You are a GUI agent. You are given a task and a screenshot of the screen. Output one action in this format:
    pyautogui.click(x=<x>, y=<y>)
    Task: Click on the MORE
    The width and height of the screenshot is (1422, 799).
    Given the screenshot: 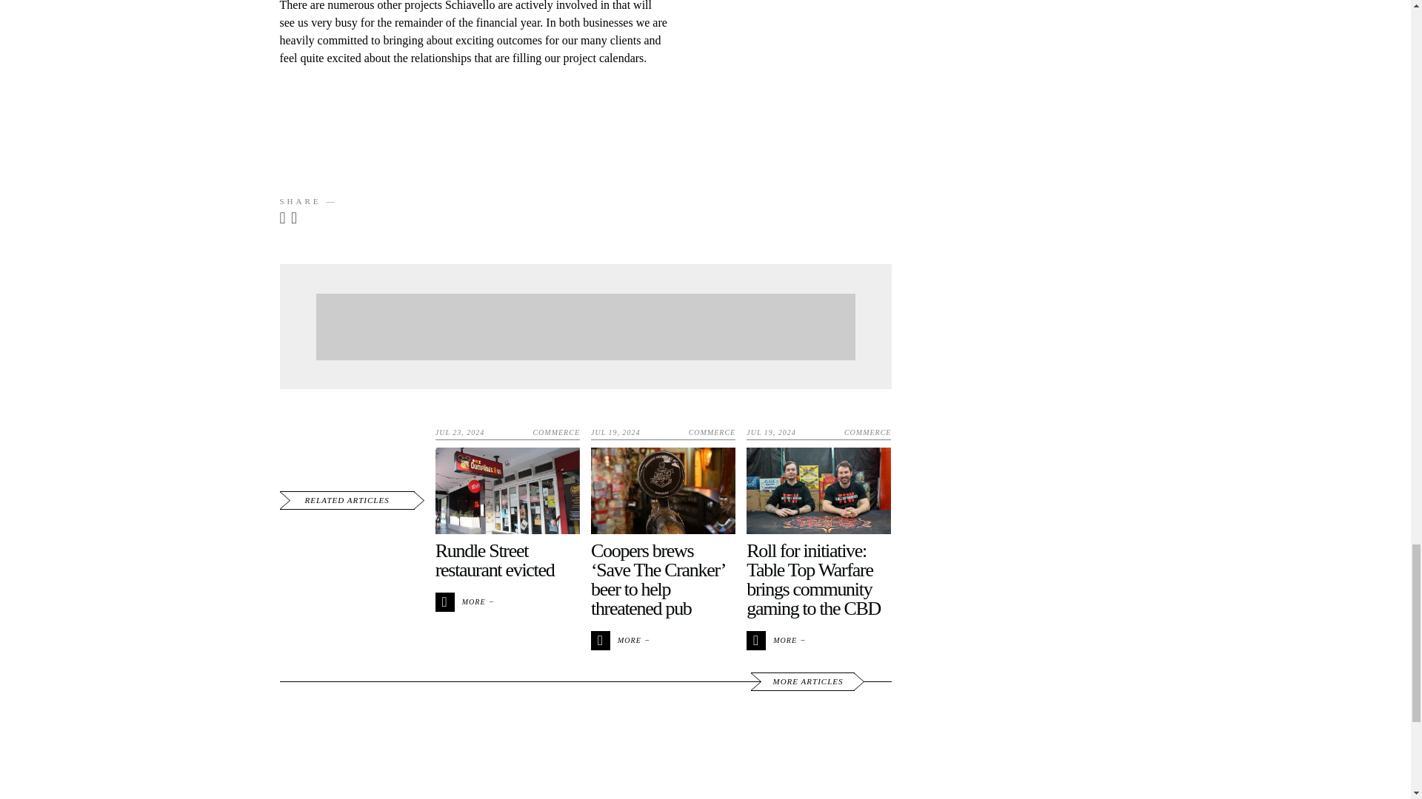 What is the action you would take?
    pyautogui.click(x=775, y=639)
    